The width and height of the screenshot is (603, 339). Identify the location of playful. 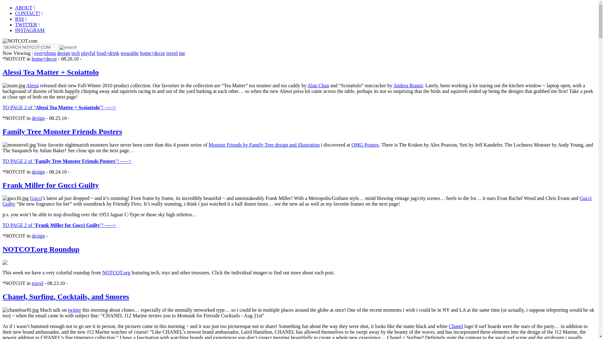
(88, 53).